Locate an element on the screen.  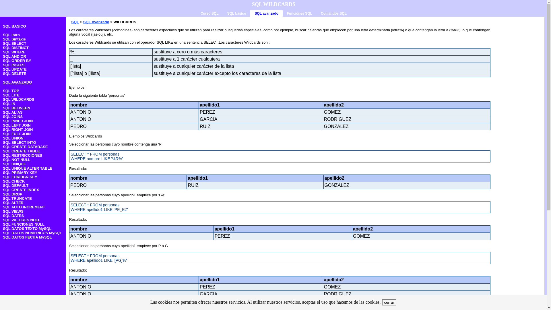
SQL WHERE is located at coordinates (14, 52).